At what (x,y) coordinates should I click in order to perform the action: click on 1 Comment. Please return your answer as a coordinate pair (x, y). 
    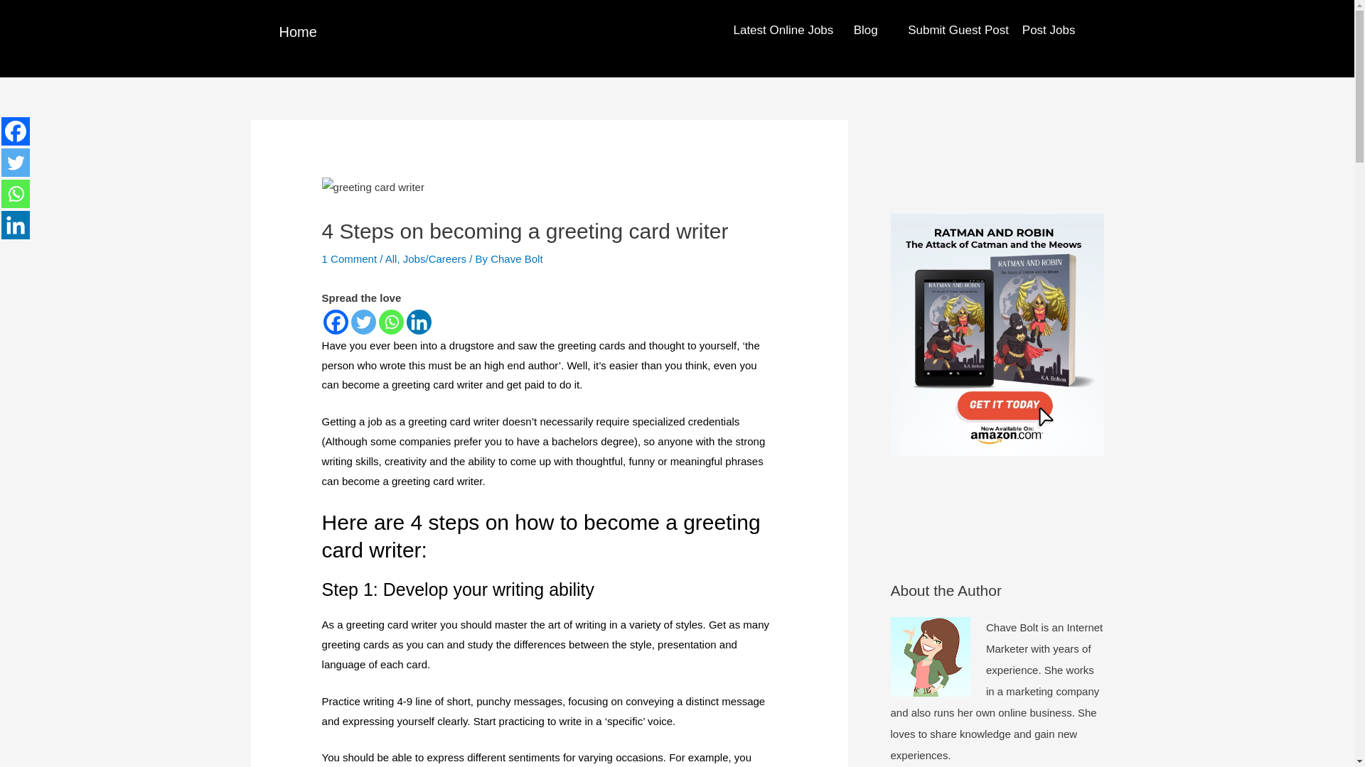
    Looking at the image, I should click on (350, 259).